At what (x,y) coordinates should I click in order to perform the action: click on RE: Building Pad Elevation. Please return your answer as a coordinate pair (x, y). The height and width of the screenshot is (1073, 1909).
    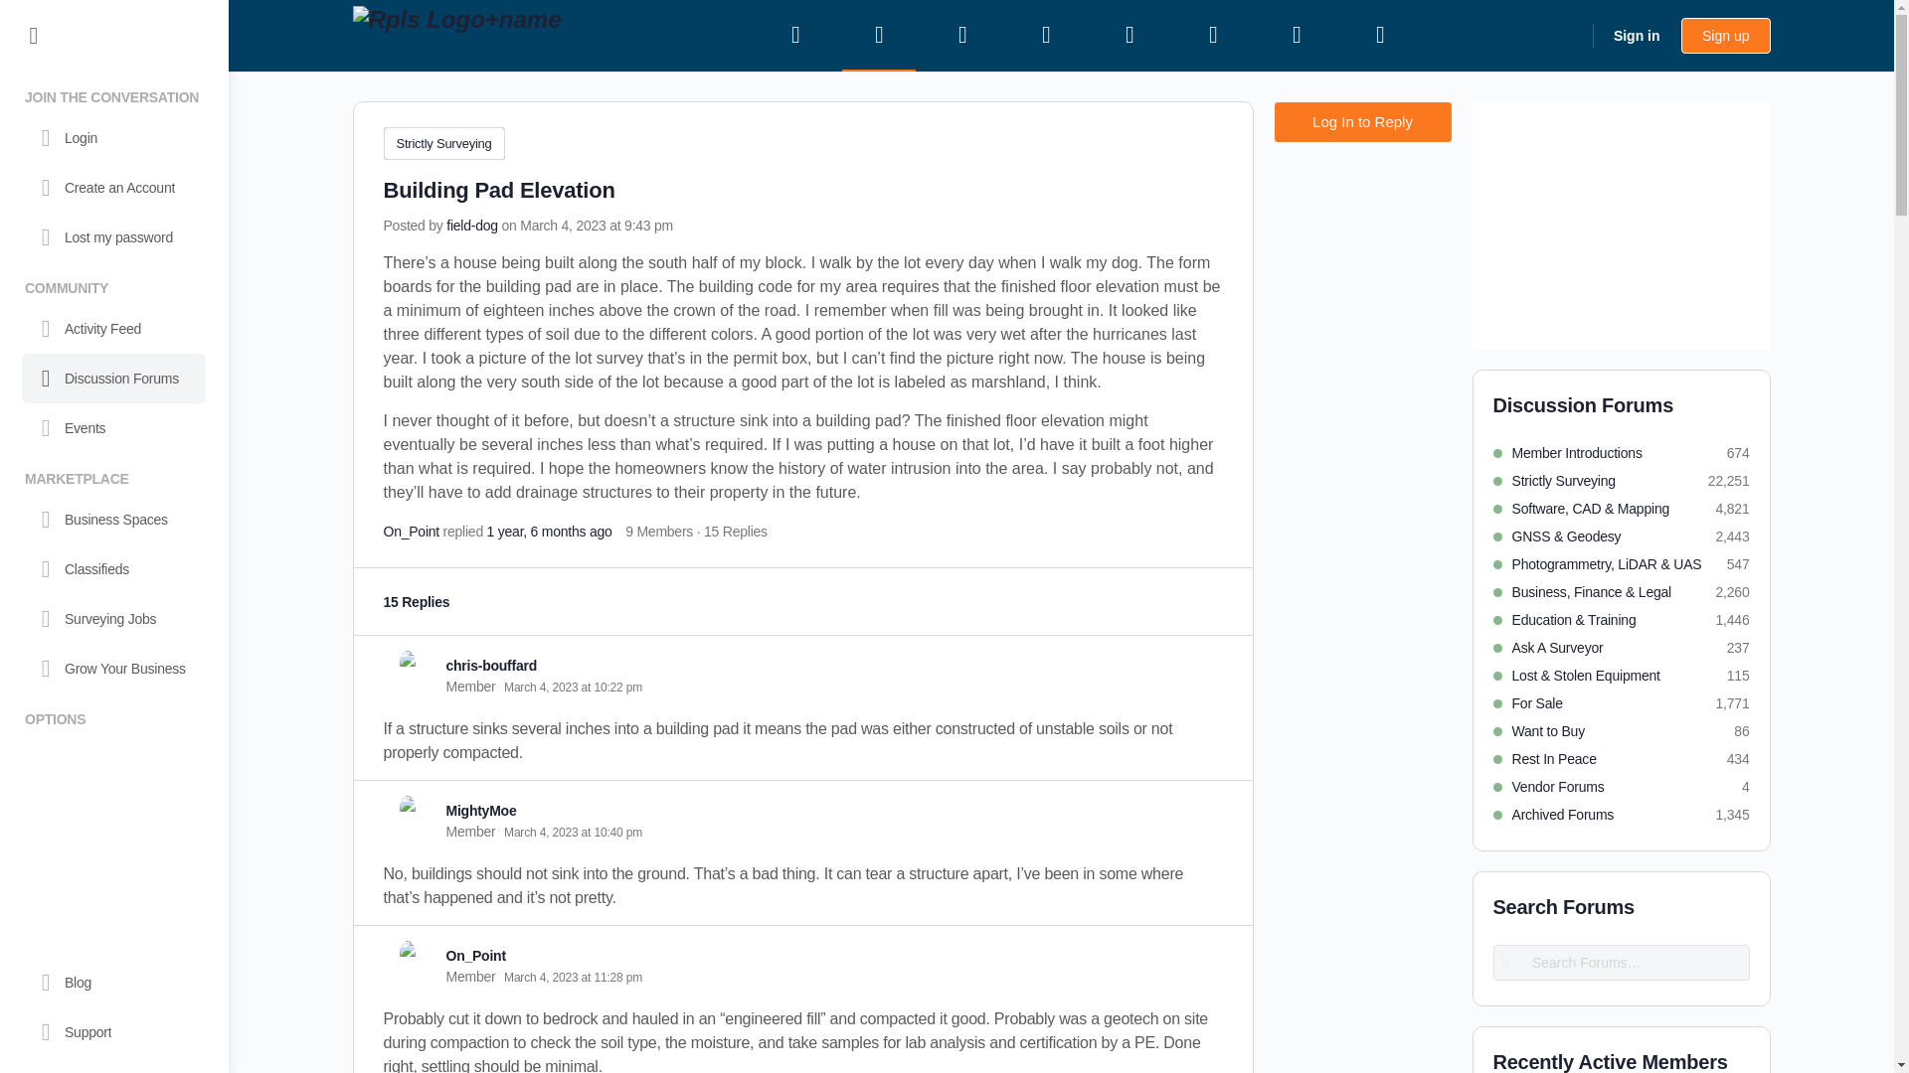
    Looking at the image, I should click on (549, 532).